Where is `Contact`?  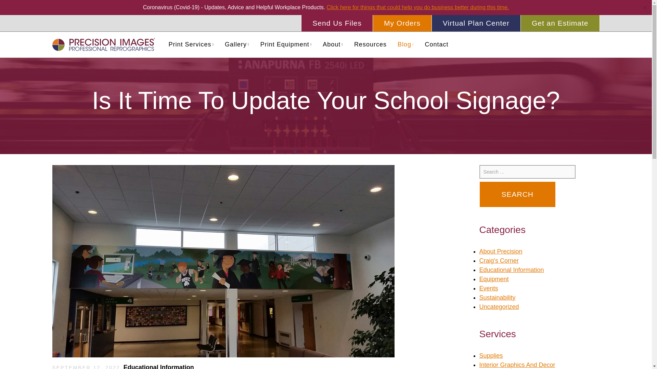 Contact is located at coordinates (437, 44).